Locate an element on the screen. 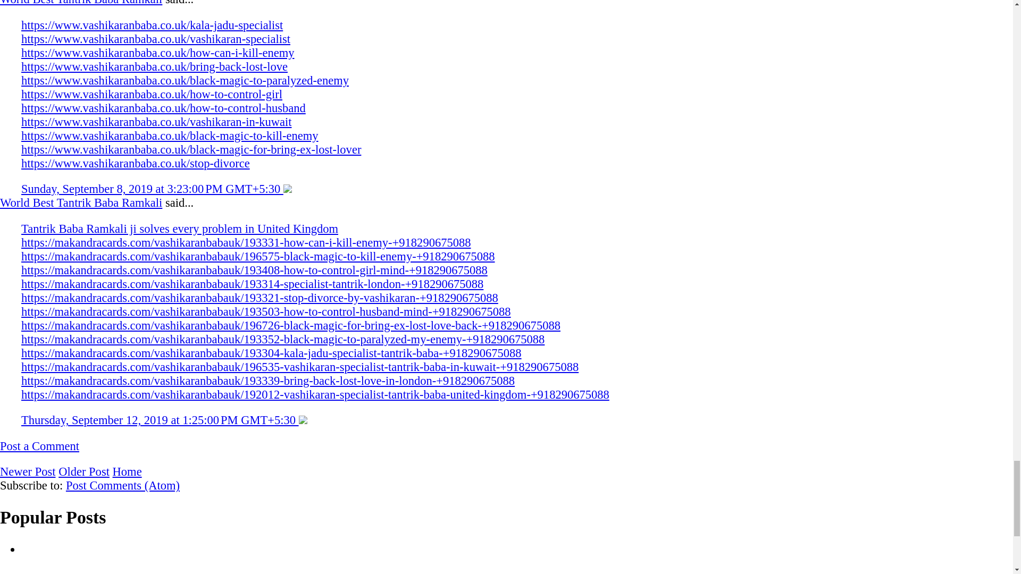 Image resolution: width=1021 pixels, height=574 pixels. Older Post is located at coordinates (83, 471).